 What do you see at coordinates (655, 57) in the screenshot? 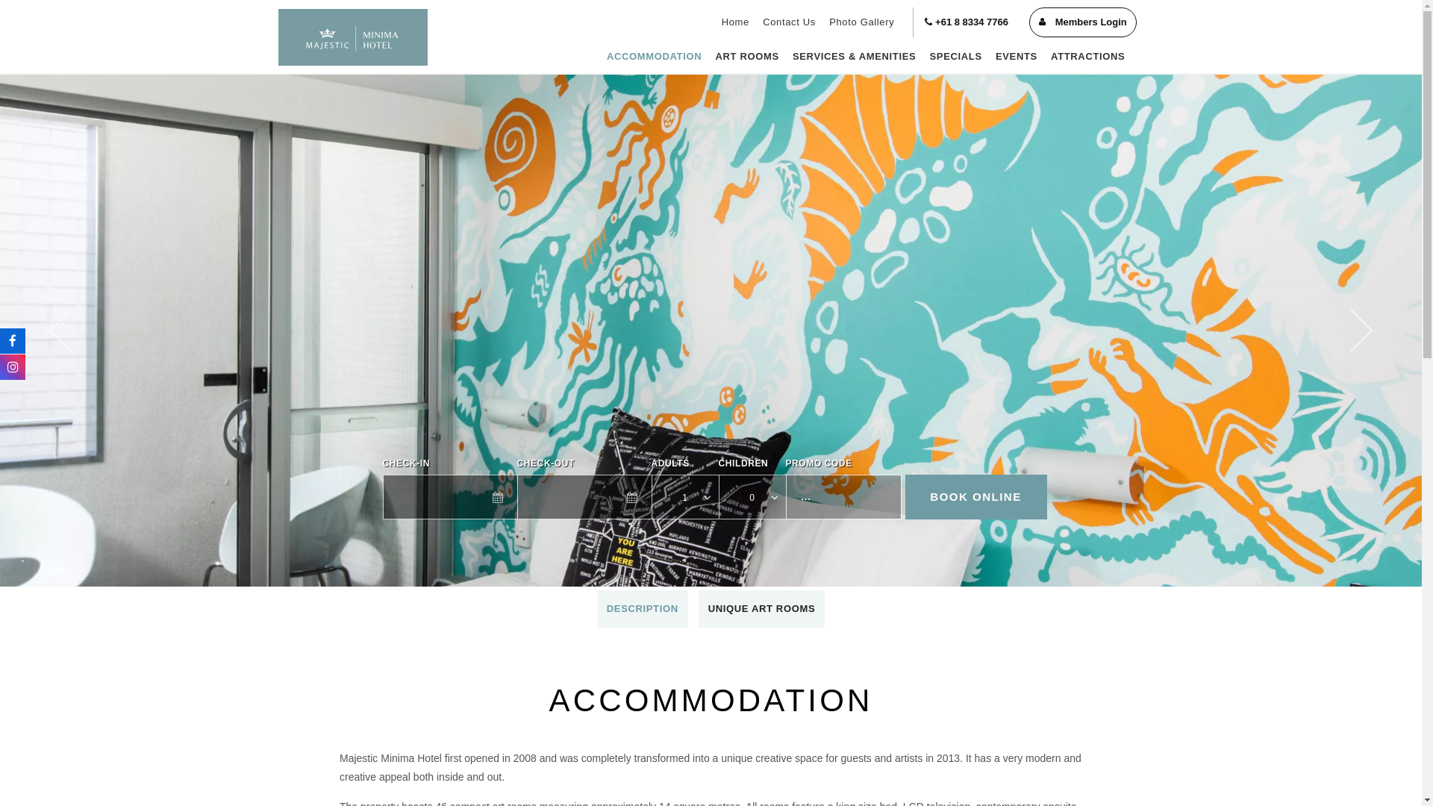
I see `ACCOMMODATION` at bounding box center [655, 57].